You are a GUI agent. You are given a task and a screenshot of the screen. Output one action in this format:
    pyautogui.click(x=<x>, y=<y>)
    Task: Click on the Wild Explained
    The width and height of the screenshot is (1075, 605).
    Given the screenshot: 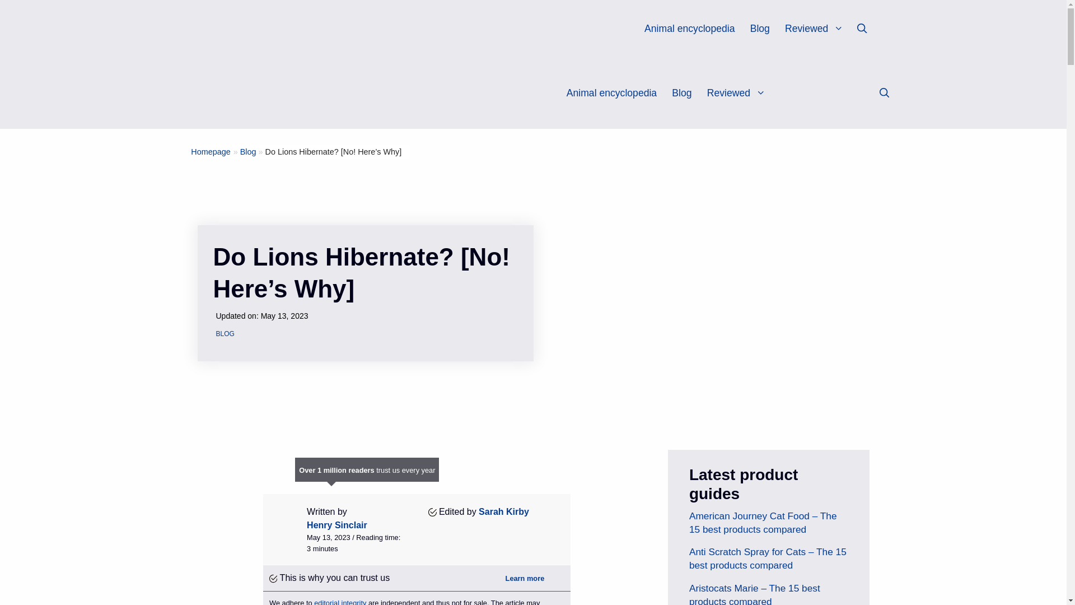 What is the action you would take?
    pyautogui.click(x=315, y=93)
    